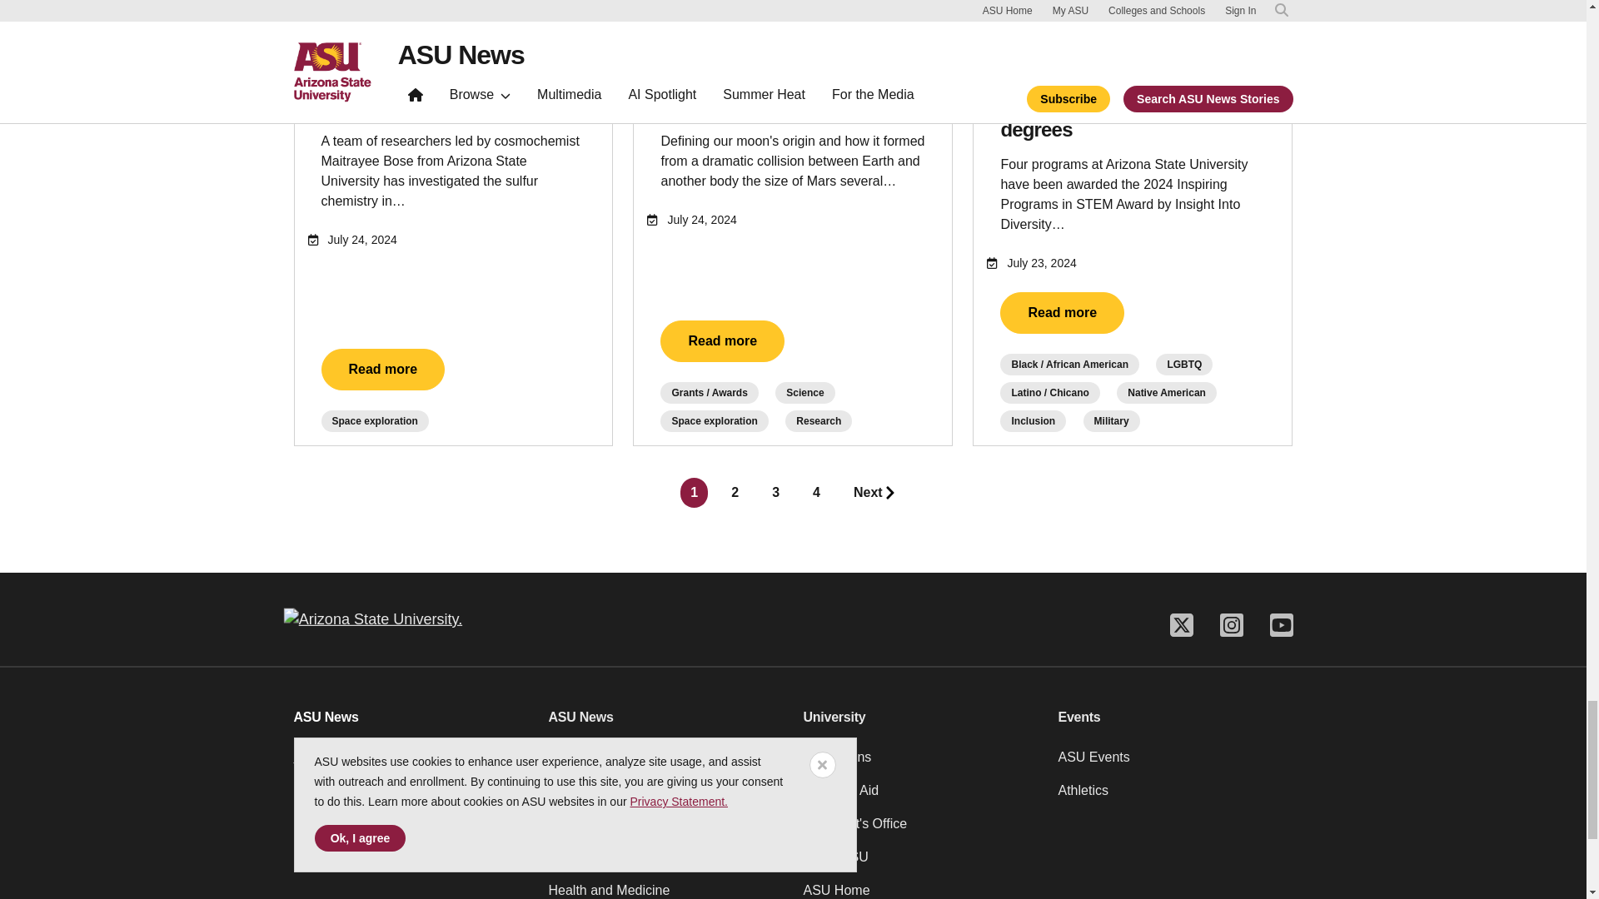  I want to click on Go to page 4, so click(816, 493).